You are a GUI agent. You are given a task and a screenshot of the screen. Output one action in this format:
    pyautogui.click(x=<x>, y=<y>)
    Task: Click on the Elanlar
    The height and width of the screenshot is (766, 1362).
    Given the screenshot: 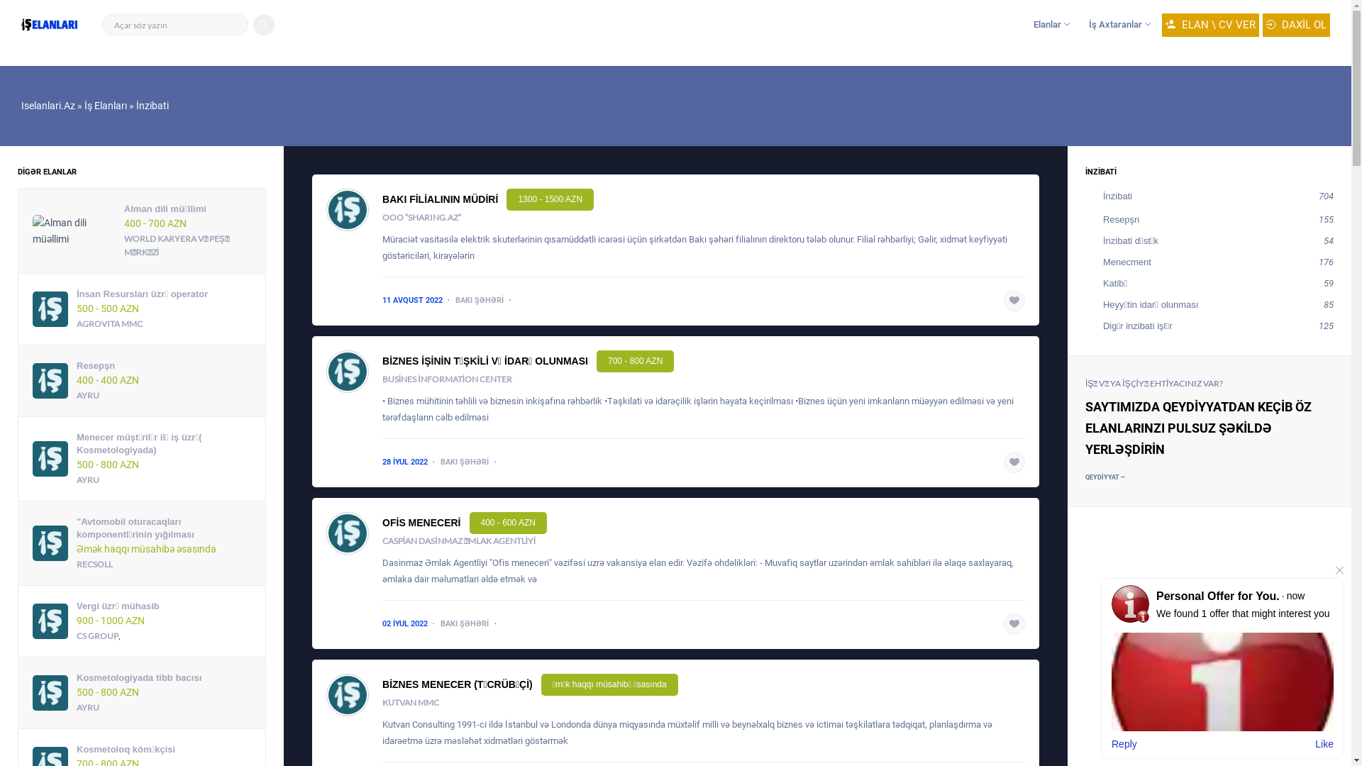 What is the action you would take?
    pyautogui.click(x=1050, y=25)
    